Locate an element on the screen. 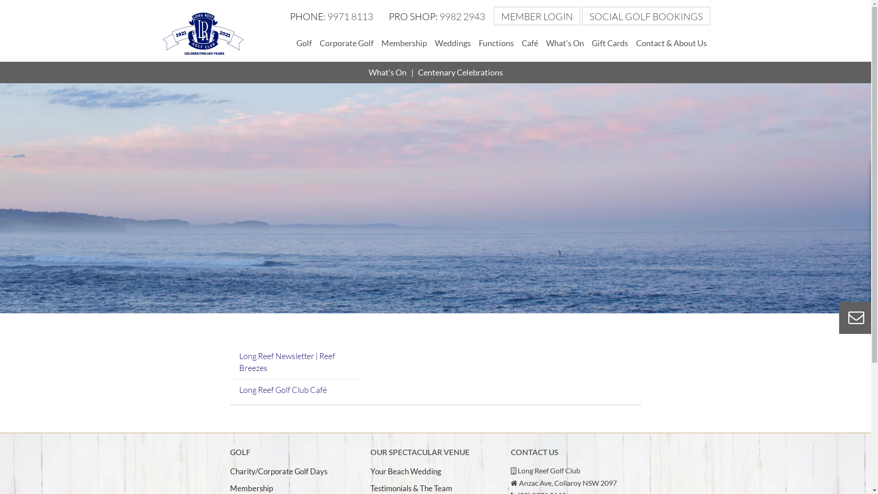 The image size is (878, 494). Long Reef Newsletter | Reef Breezes is located at coordinates (287, 362).